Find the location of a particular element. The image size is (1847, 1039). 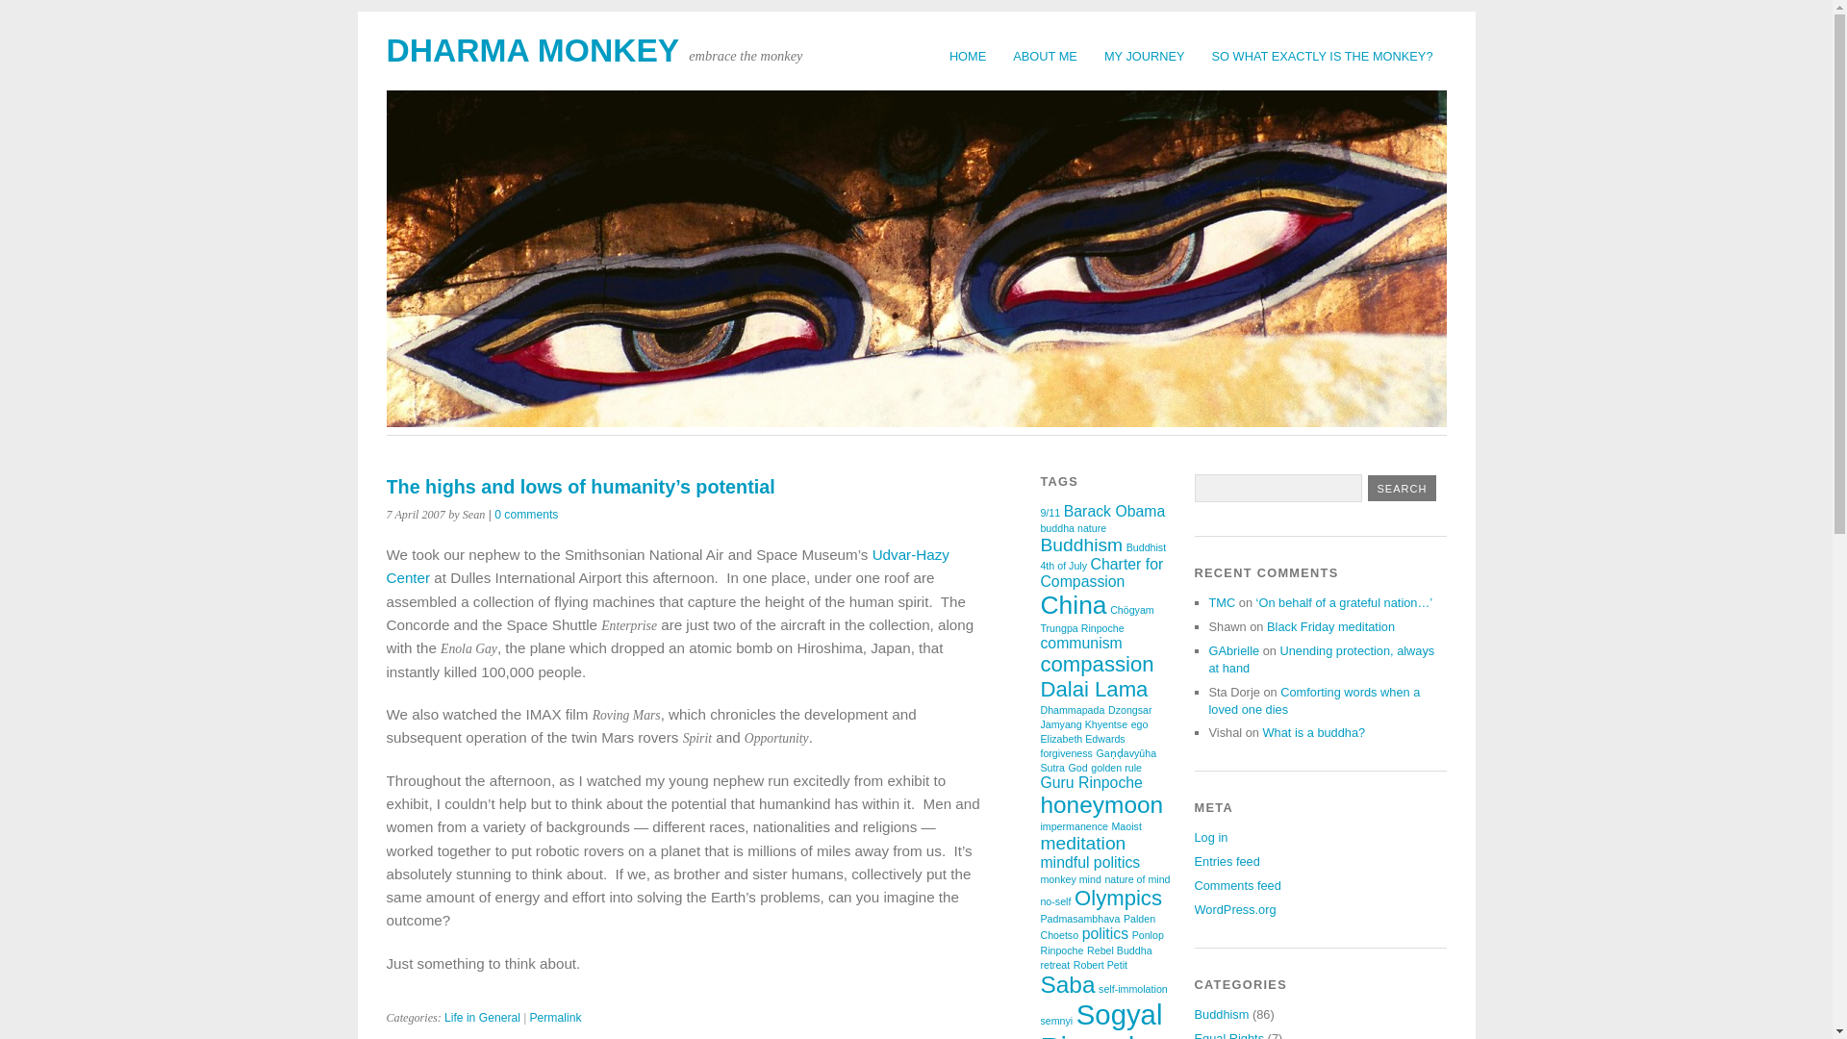

Udvar-Hazy Center is located at coordinates (668, 566).